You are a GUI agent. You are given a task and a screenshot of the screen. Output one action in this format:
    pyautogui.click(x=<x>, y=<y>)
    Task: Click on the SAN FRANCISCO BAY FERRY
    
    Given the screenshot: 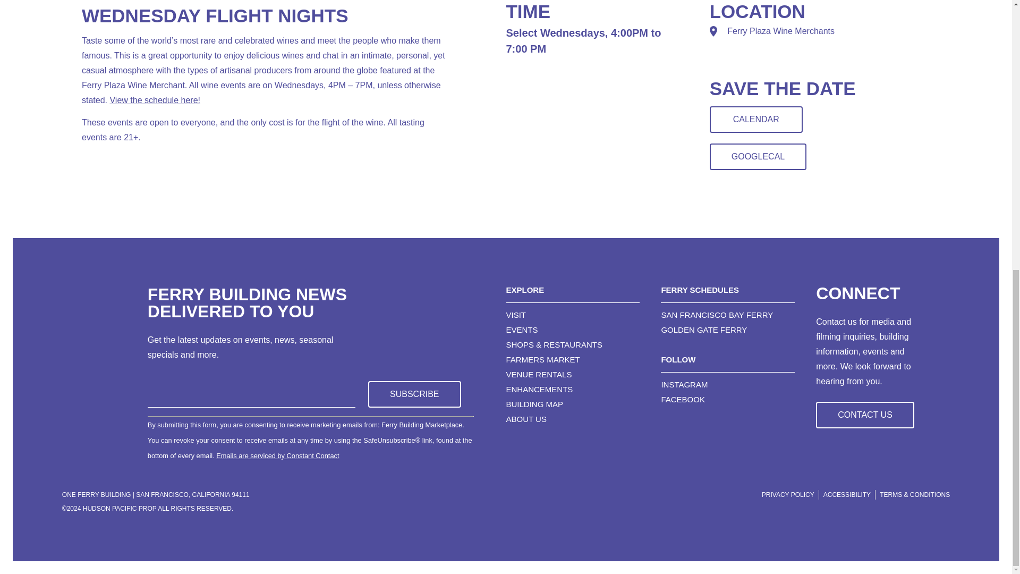 What is the action you would take?
    pyautogui.click(x=728, y=315)
    